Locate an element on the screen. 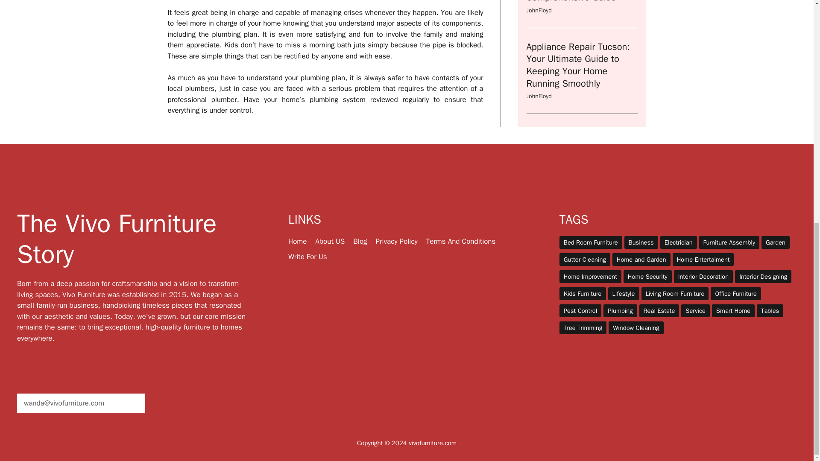 Image resolution: width=820 pixels, height=461 pixels. Terms And Conditions is located at coordinates (461, 241).